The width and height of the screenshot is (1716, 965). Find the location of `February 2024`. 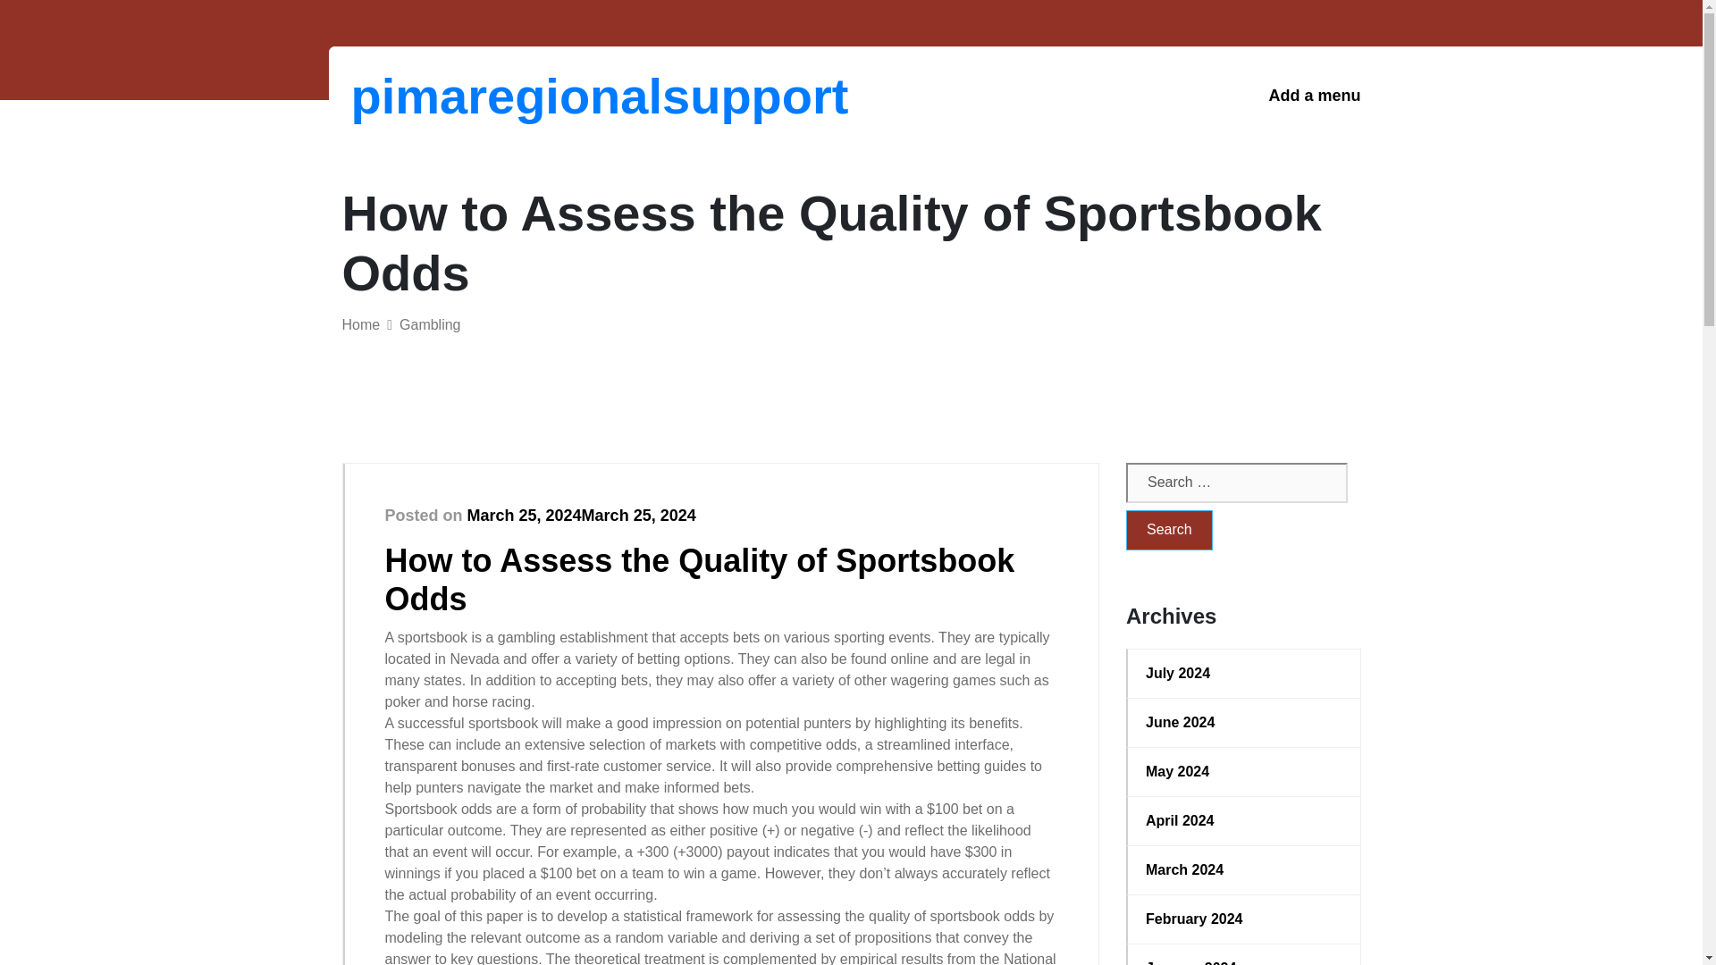

February 2024 is located at coordinates (1244, 919).